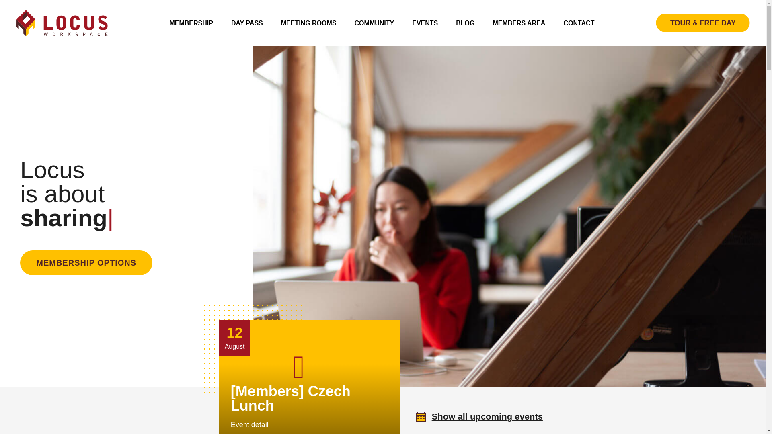 The image size is (772, 434). Describe the element at coordinates (479, 416) in the screenshot. I see `Show all upcoming events` at that location.